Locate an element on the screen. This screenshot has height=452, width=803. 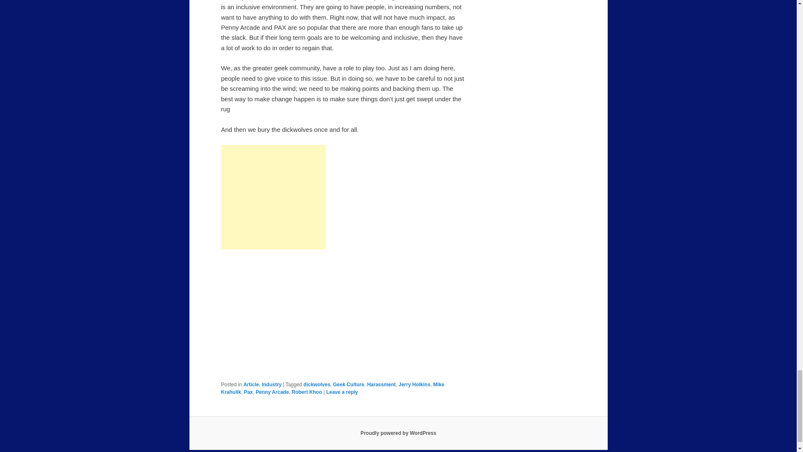
Geek Culture is located at coordinates (349, 384).